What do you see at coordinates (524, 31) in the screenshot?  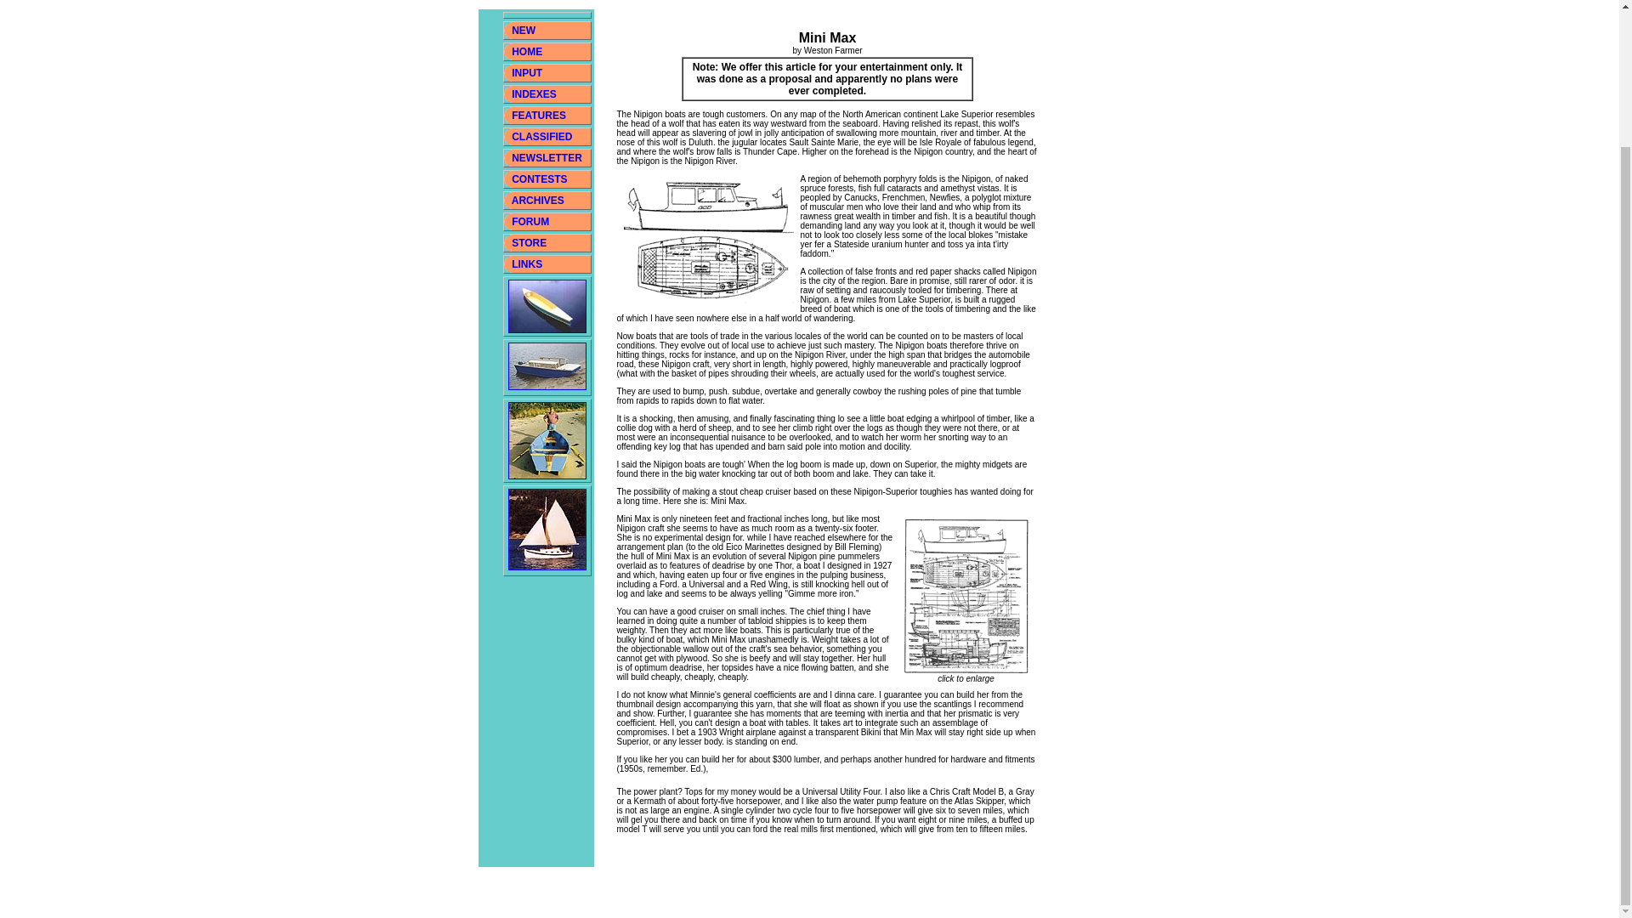 I see `NEW` at bounding box center [524, 31].